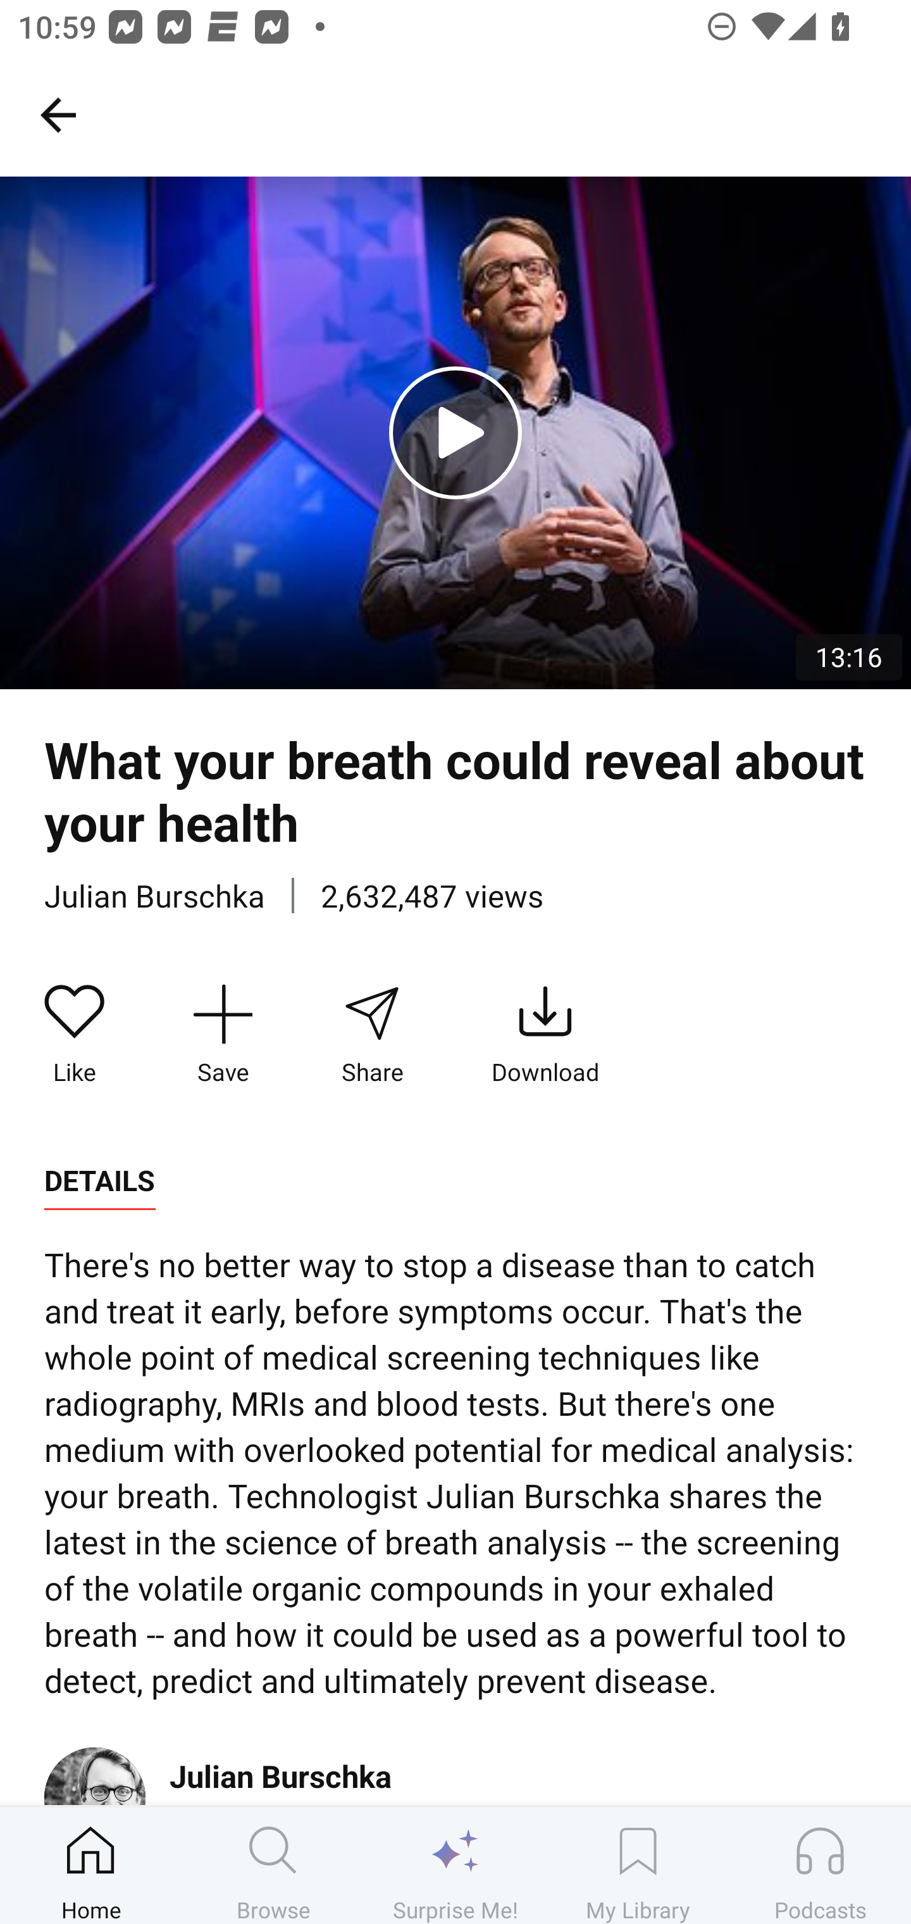  Describe the element at coordinates (273, 1865) in the screenshot. I see `Browse` at that location.